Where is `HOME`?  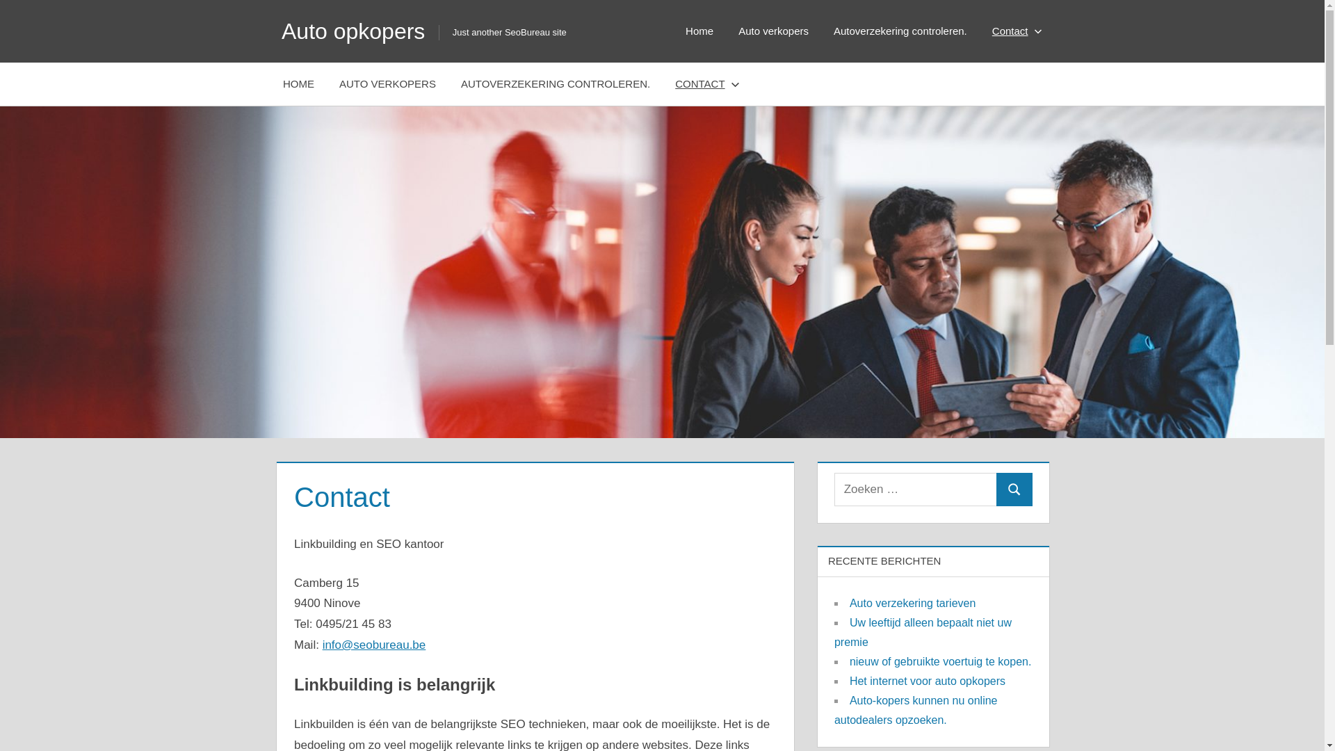 HOME is located at coordinates (299, 84).